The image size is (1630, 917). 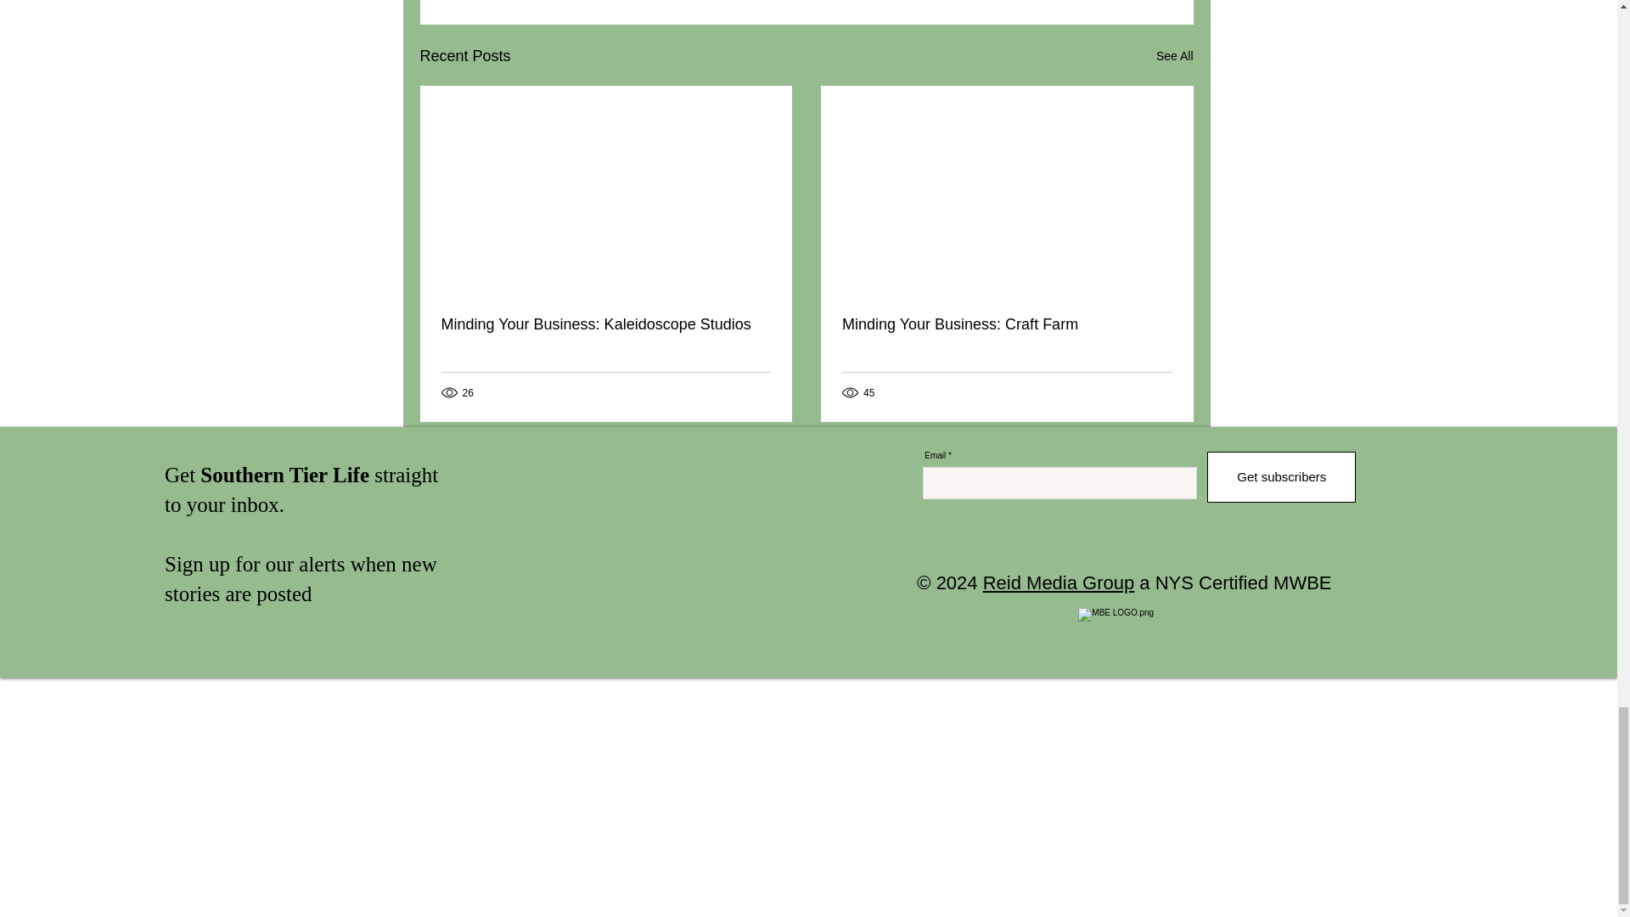 What do you see at coordinates (1174, 56) in the screenshot?
I see `See All` at bounding box center [1174, 56].